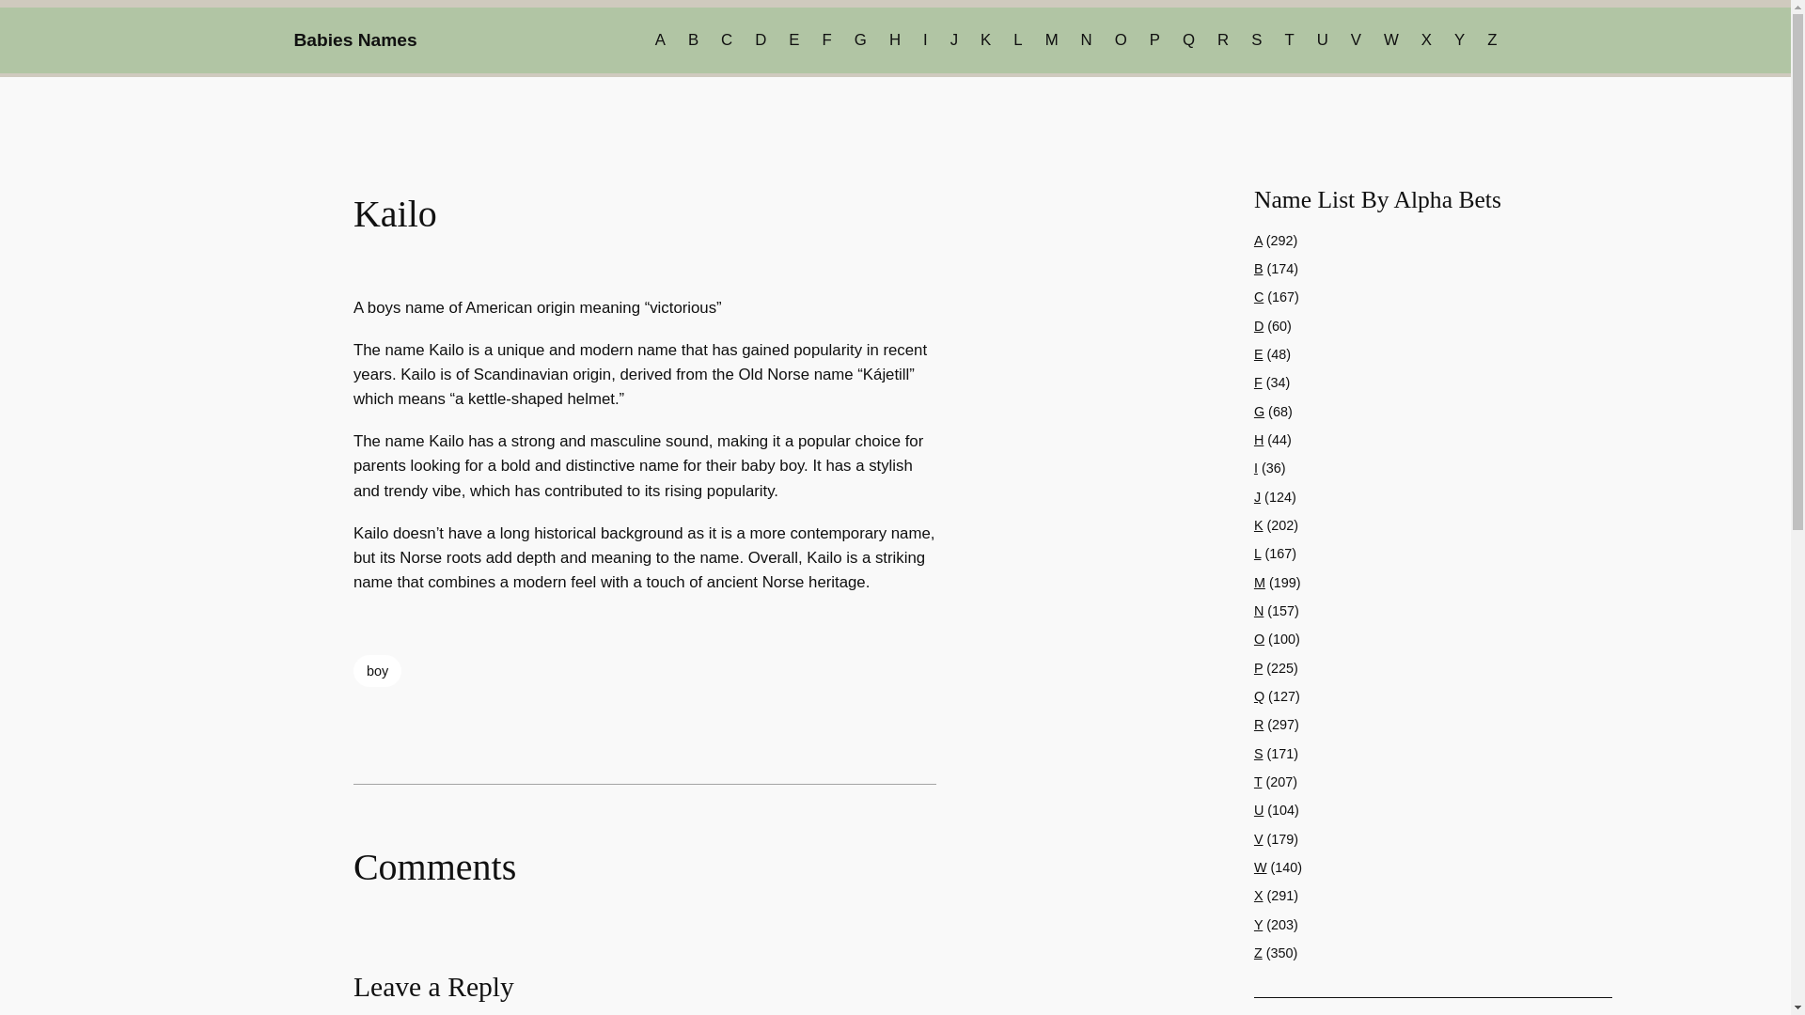  Describe the element at coordinates (760, 40) in the screenshot. I see `D` at that location.